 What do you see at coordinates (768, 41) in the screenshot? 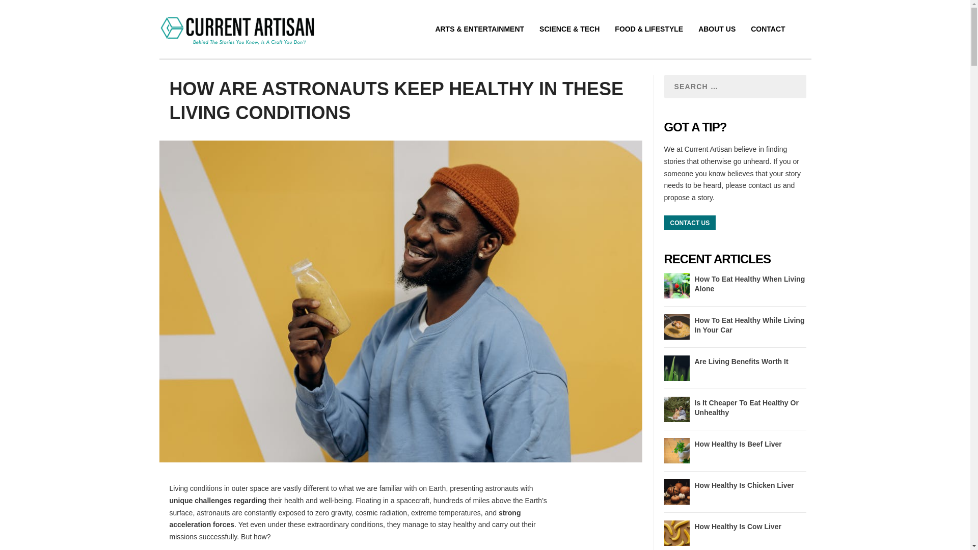
I see `CONTACT` at bounding box center [768, 41].